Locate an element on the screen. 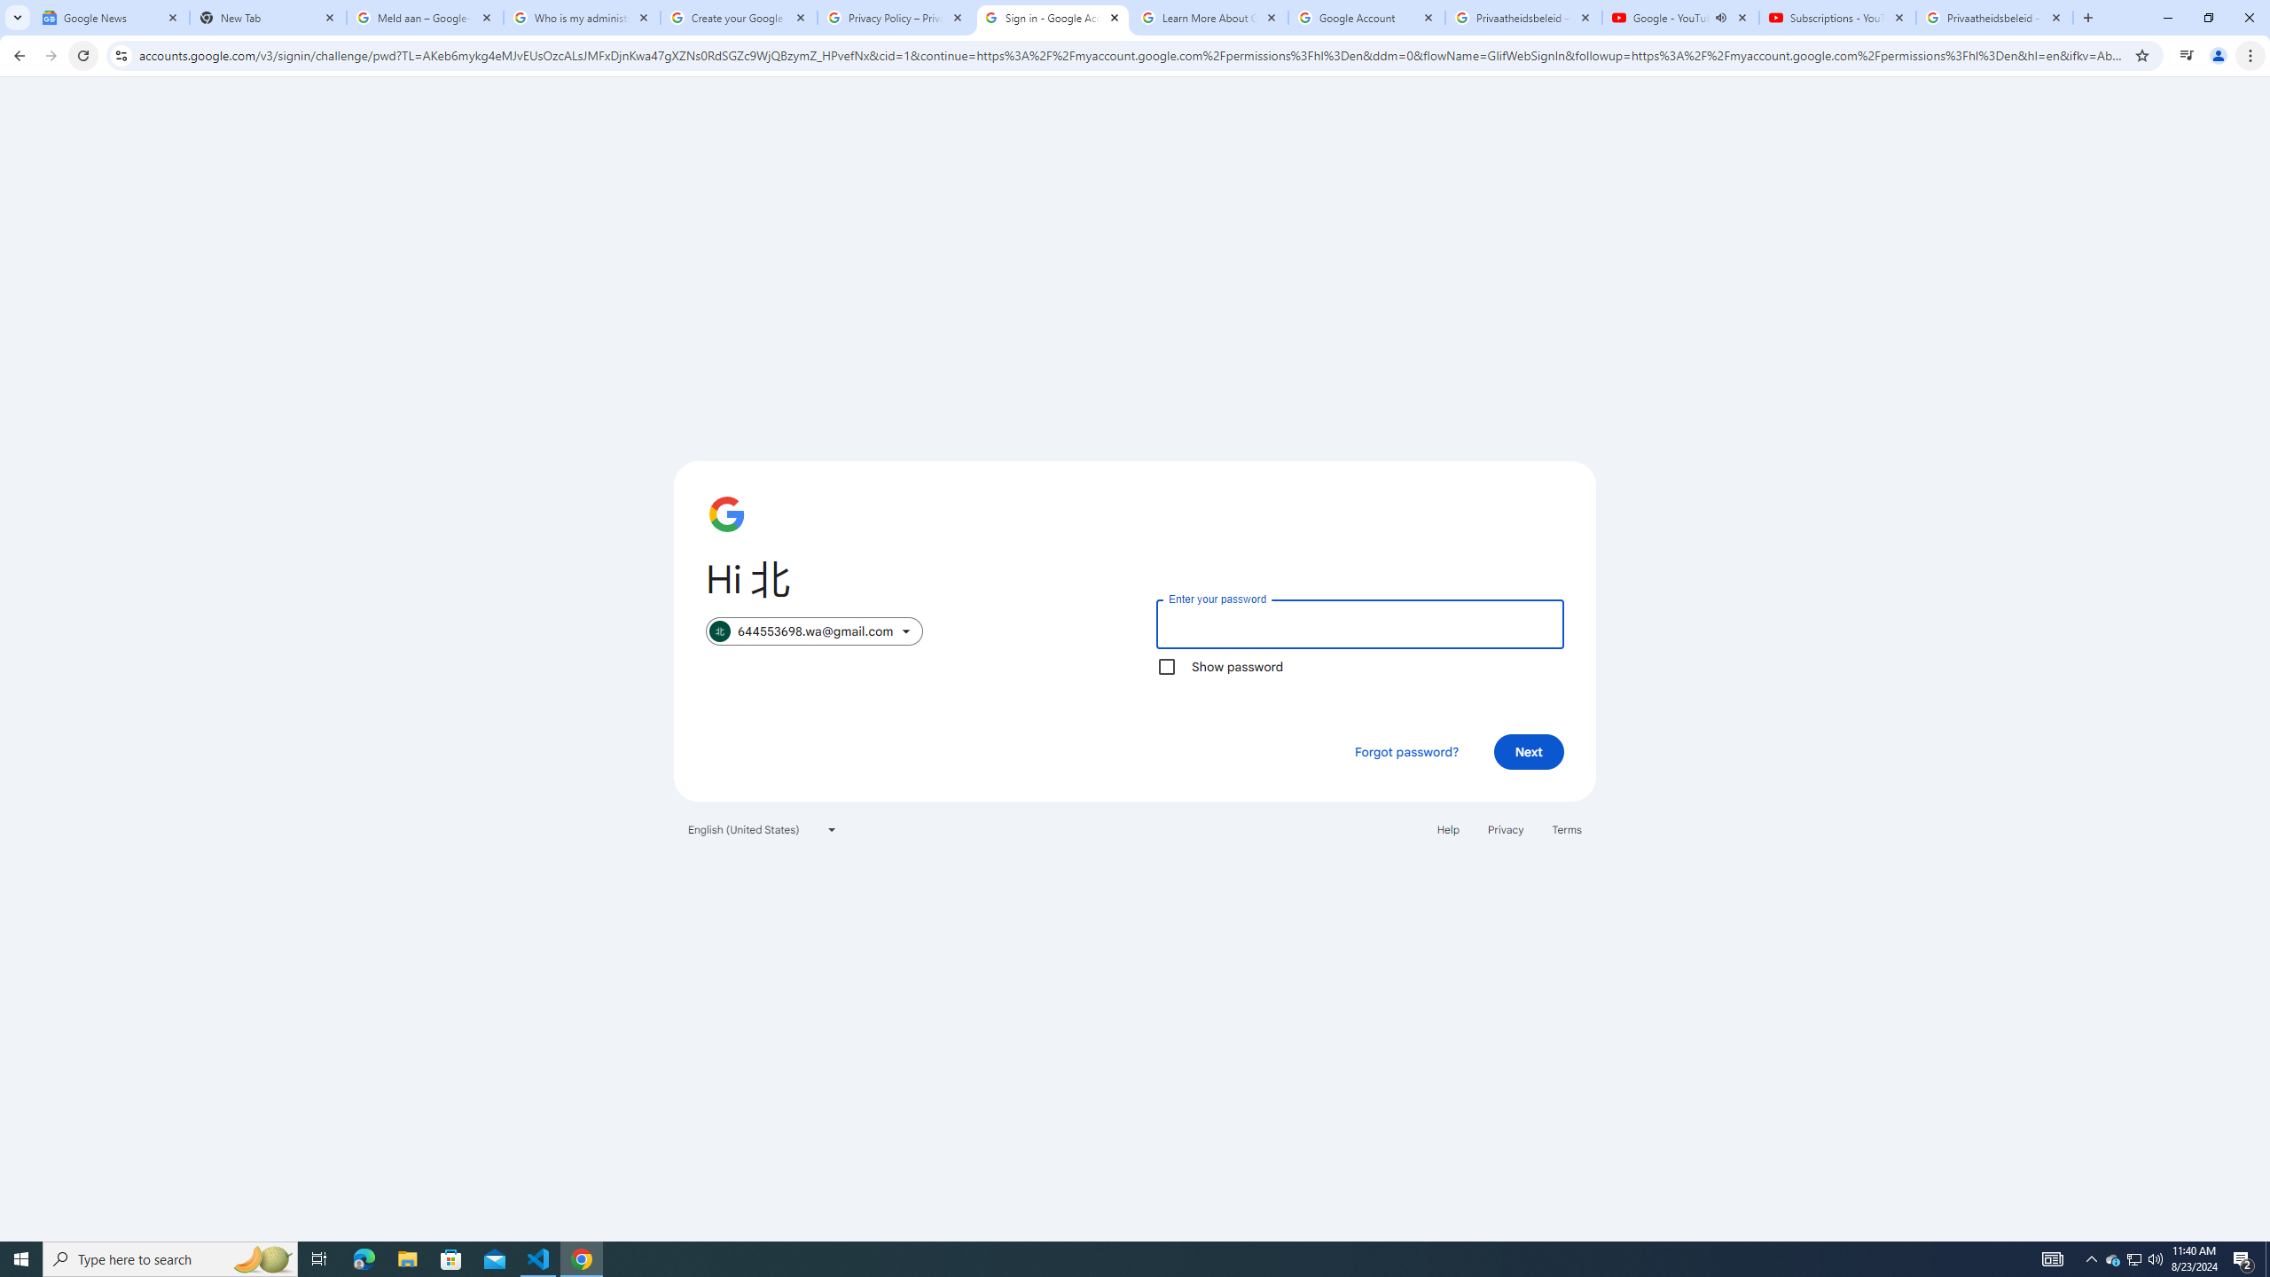 The width and height of the screenshot is (2270, 1277). English (United States) is located at coordinates (763, 828).